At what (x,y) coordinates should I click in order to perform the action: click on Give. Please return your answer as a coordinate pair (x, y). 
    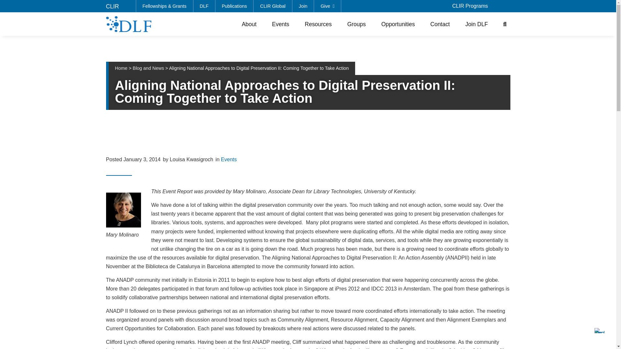
    Looking at the image, I should click on (327, 6).